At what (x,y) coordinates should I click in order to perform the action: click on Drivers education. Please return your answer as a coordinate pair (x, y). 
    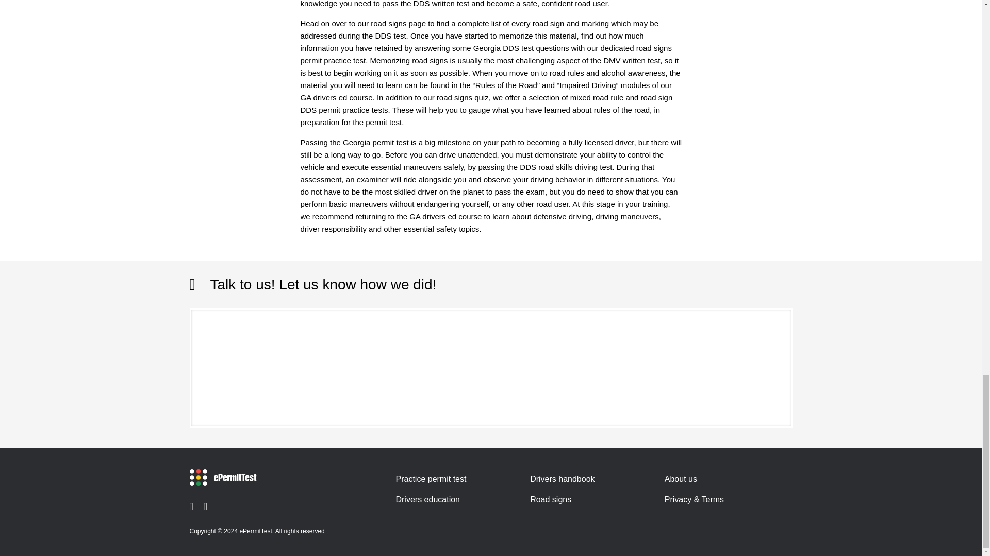
    Looking at the image, I should click on (427, 499).